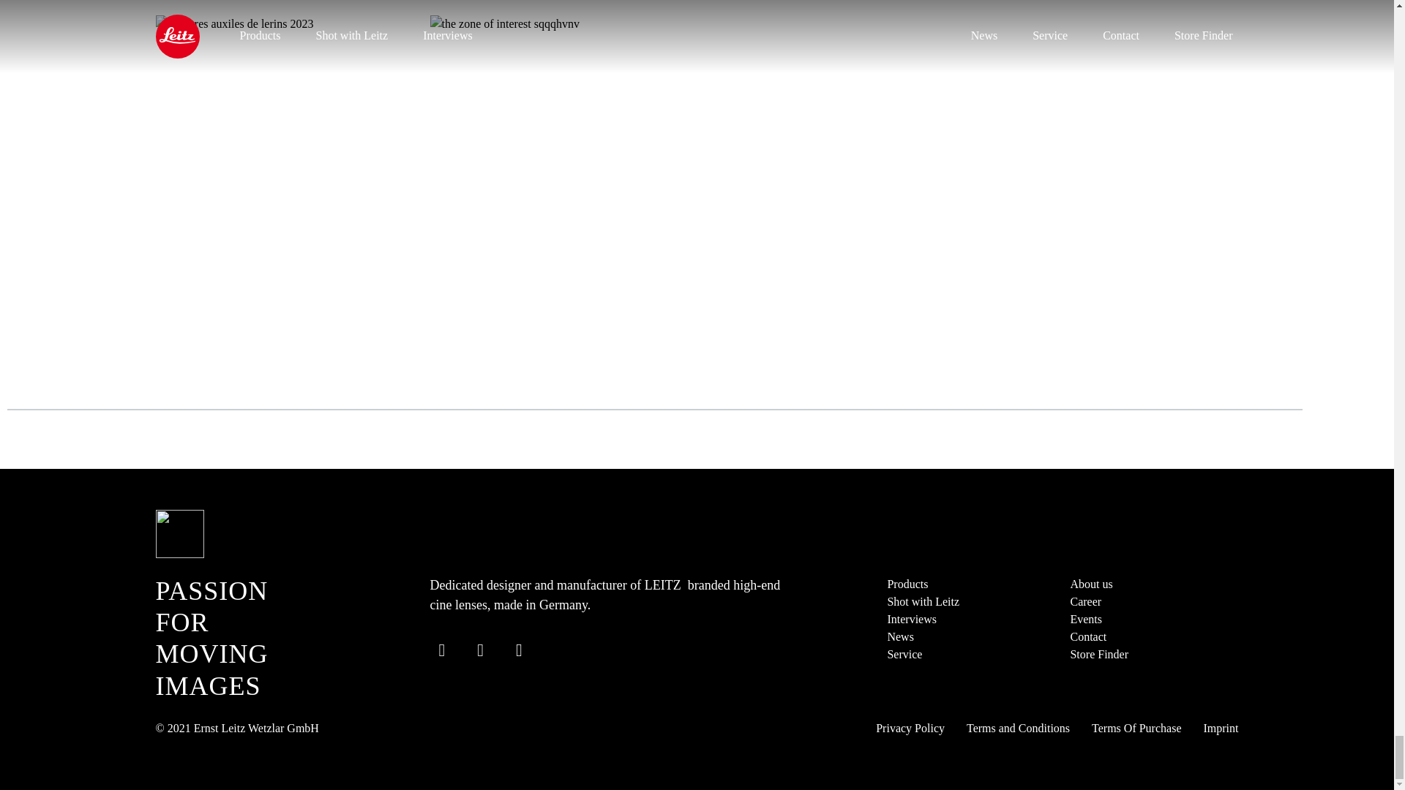 This screenshot has width=1405, height=790. Describe the element at coordinates (900, 636) in the screenshot. I see `News` at that location.